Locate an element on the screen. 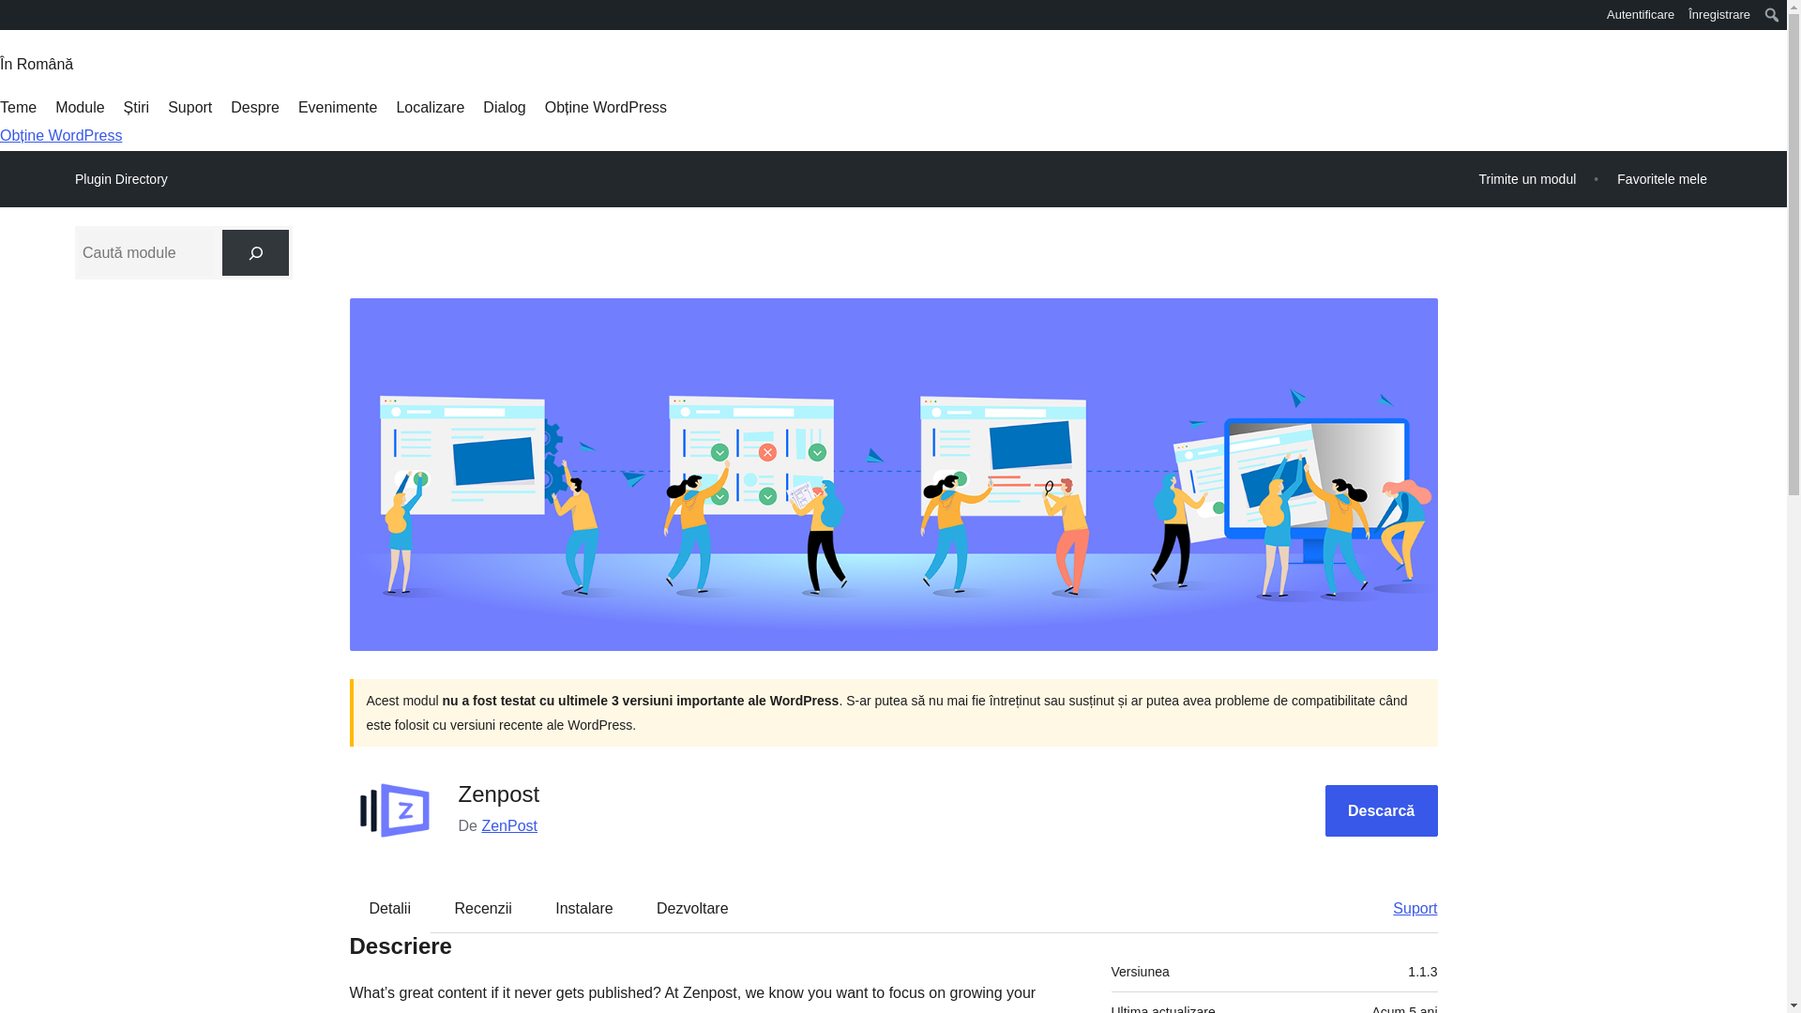  Favoritele mele is located at coordinates (1662, 178).